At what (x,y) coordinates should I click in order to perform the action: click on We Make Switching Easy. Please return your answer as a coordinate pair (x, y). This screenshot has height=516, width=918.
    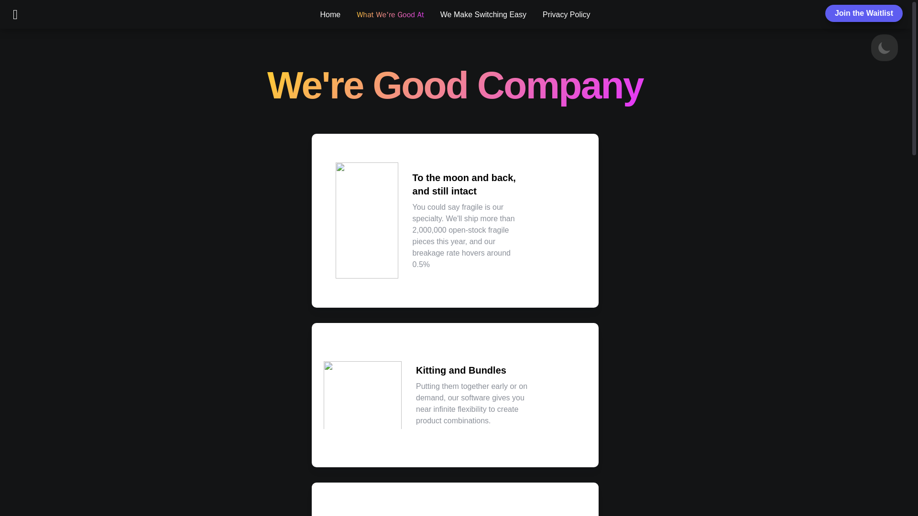
    Looking at the image, I should click on (483, 14).